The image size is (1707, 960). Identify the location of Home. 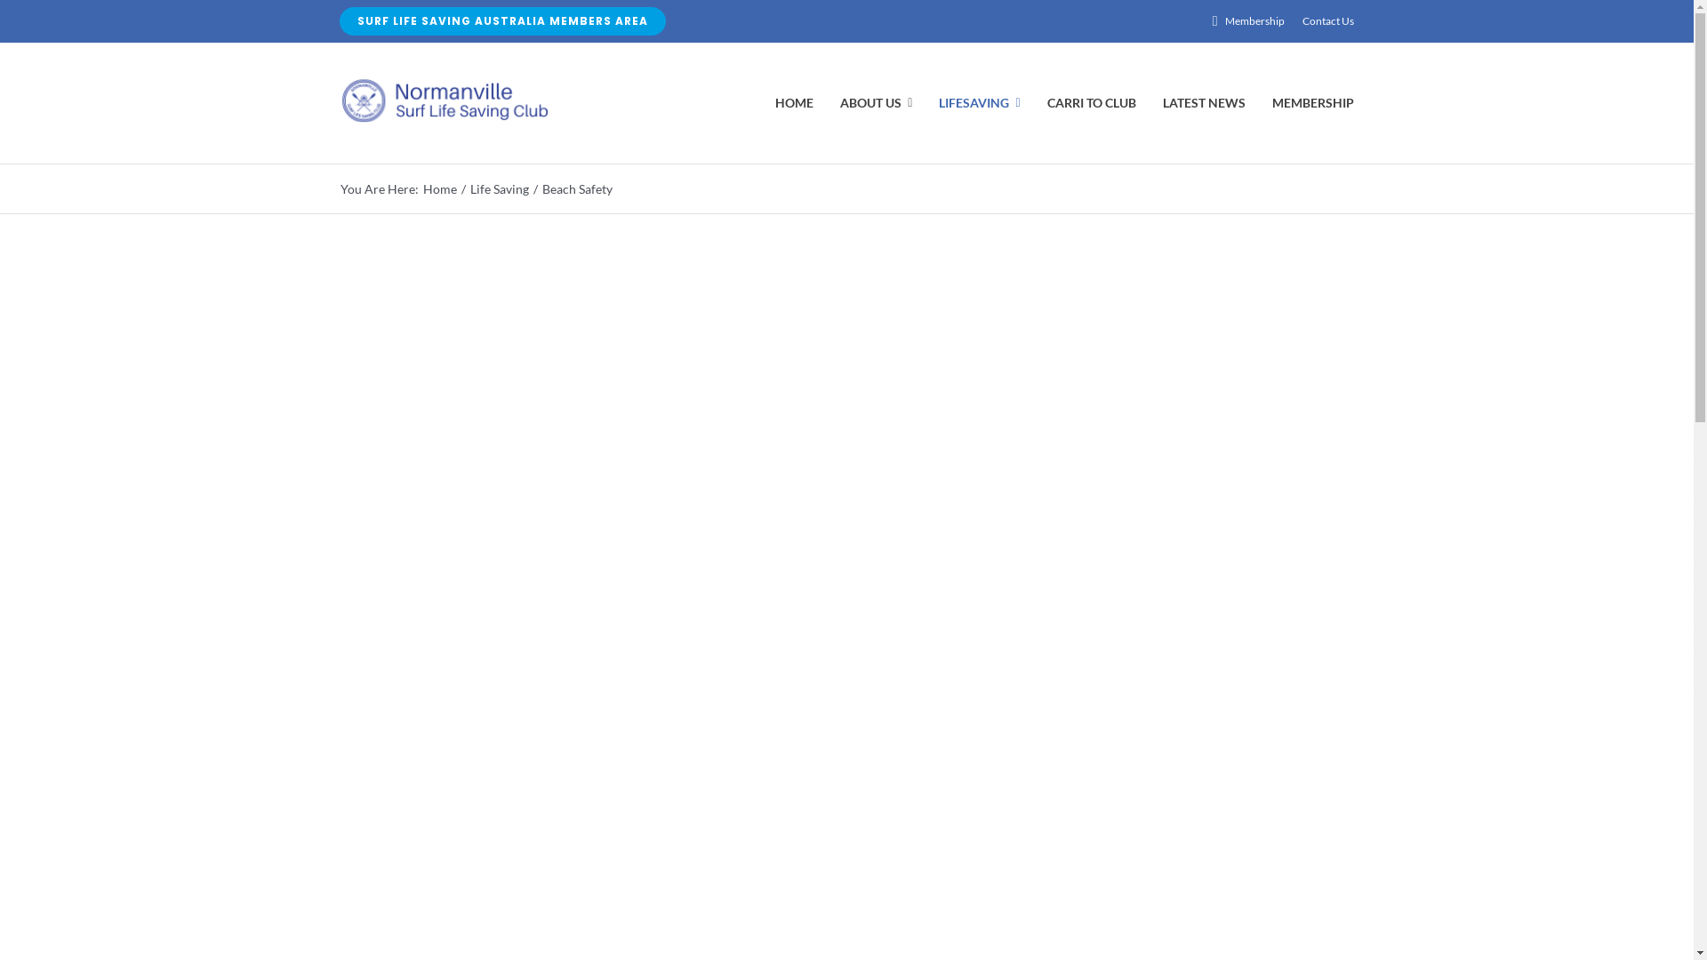
(440, 188).